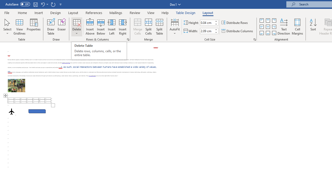  Describe the element at coordinates (238, 31) in the screenshot. I see `Distribute Columns` at that location.